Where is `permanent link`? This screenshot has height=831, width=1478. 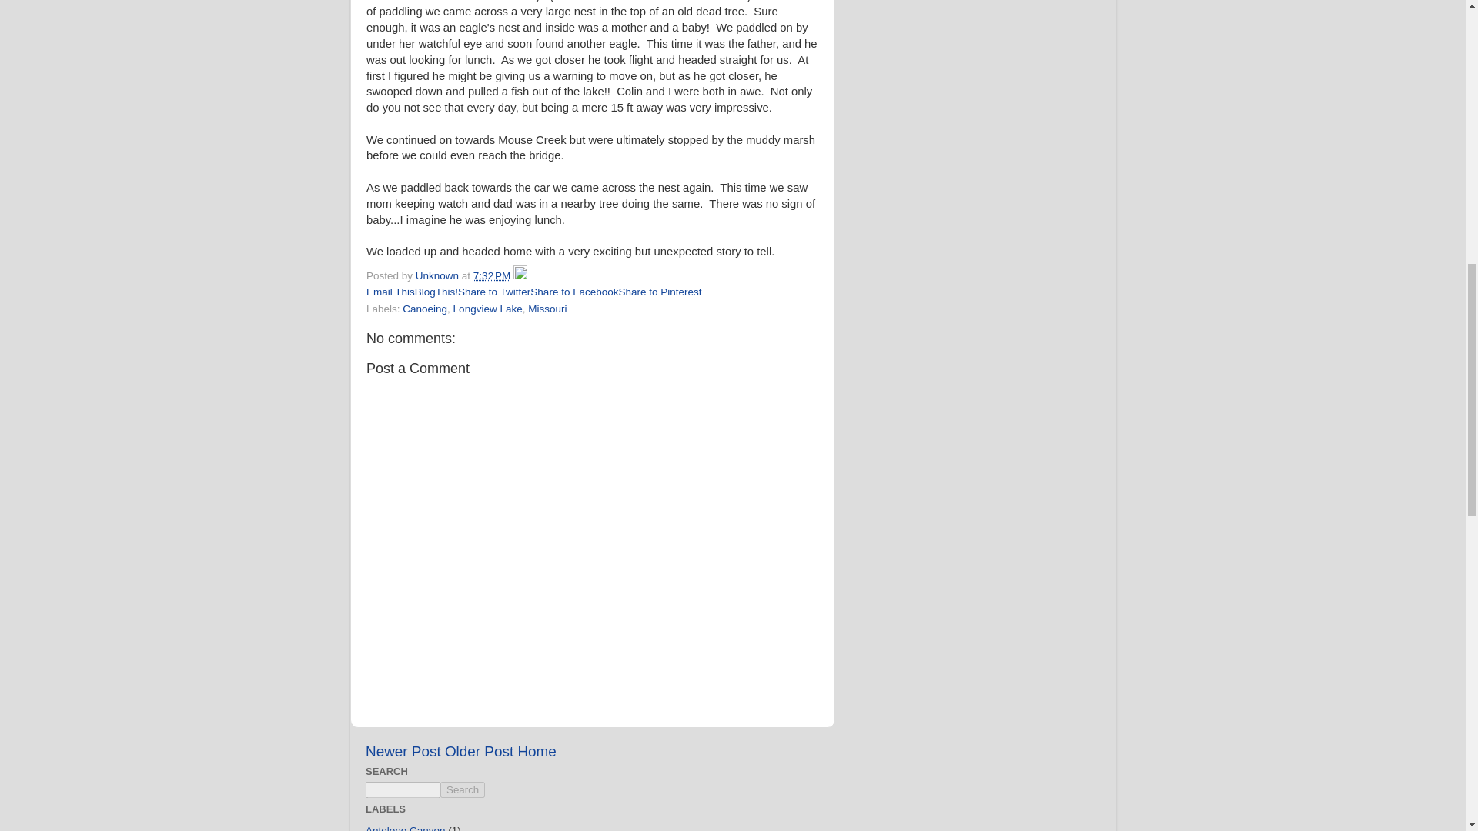 permanent link is located at coordinates (491, 275).